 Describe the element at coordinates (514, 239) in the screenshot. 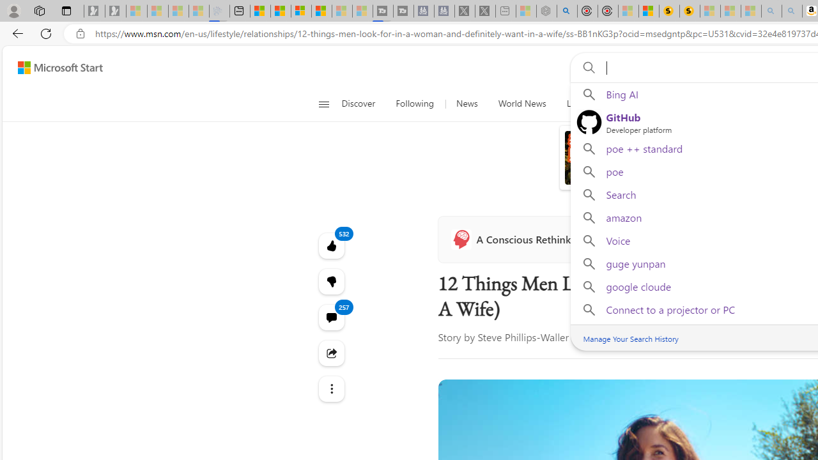

I see `A Conscious Rethink` at that location.